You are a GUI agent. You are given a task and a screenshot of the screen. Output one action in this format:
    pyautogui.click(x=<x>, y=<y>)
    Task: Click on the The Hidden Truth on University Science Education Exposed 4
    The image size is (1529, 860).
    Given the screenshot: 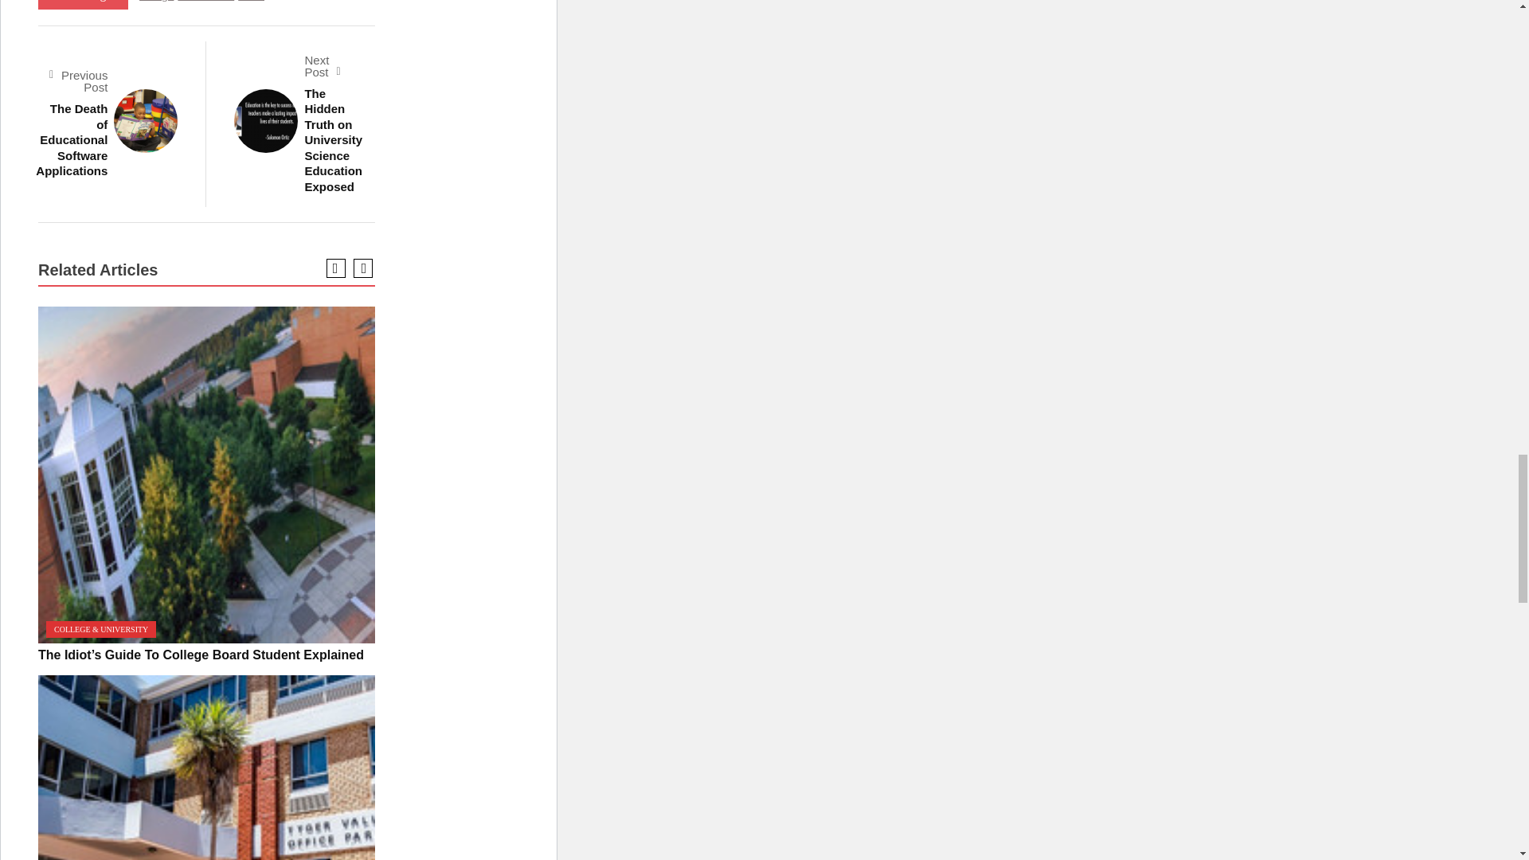 What is the action you would take?
    pyautogui.click(x=266, y=121)
    